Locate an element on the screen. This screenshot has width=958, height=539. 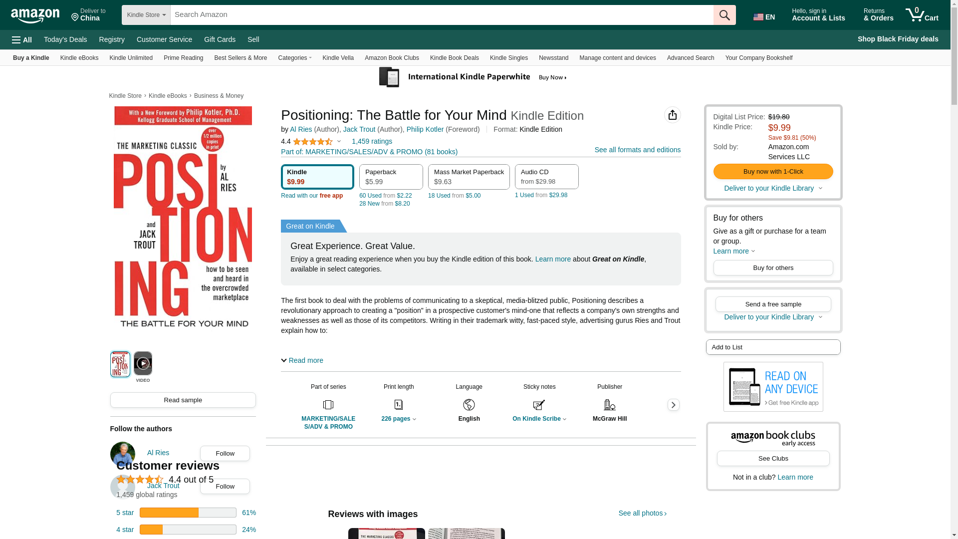
4.4 is located at coordinates (311, 141).